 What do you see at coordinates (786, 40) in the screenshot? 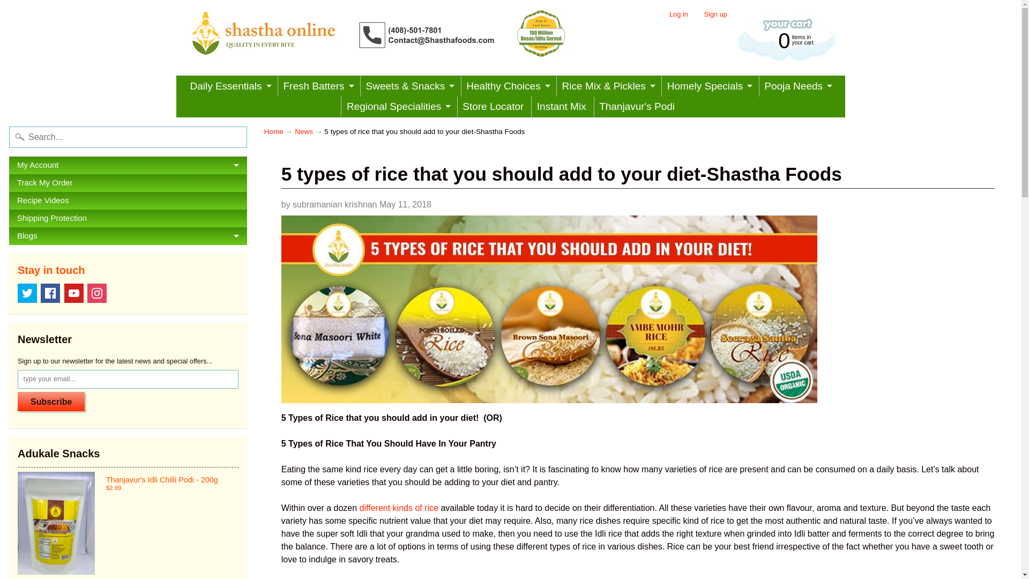
I see `Fresh Batters` at bounding box center [786, 40].